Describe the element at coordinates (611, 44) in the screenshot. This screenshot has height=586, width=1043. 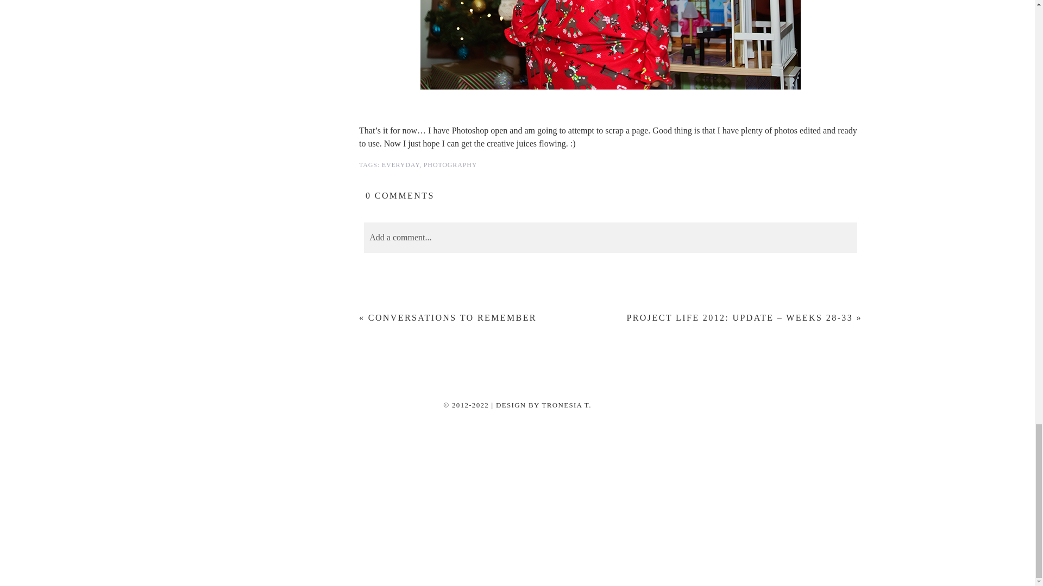
I see `25dec2013-2 by tronesia, on Flickr` at that location.